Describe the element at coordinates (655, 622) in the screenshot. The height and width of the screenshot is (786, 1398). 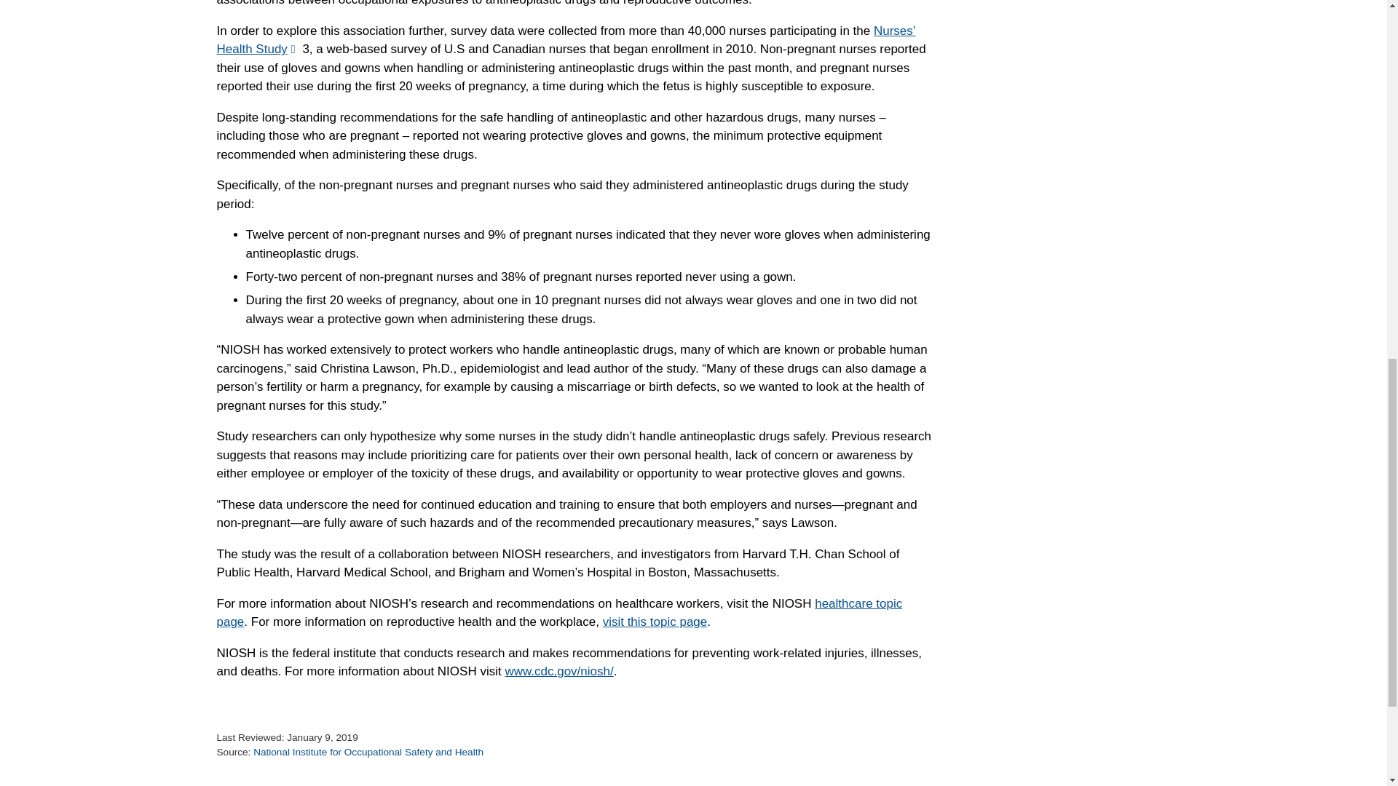
I see `visit this topic page` at that location.